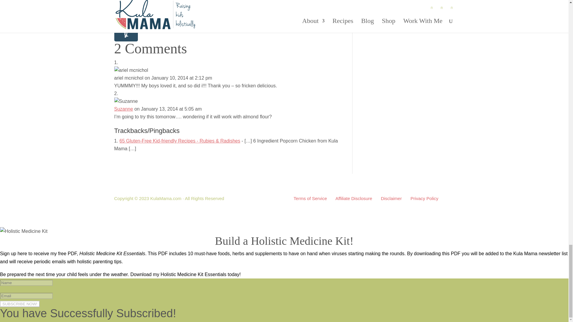 The width and height of the screenshot is (573, 322). What do you see at coordinates (126, 21) in the screenshot?
I see `Twitter` at bounding box center [126, 21].